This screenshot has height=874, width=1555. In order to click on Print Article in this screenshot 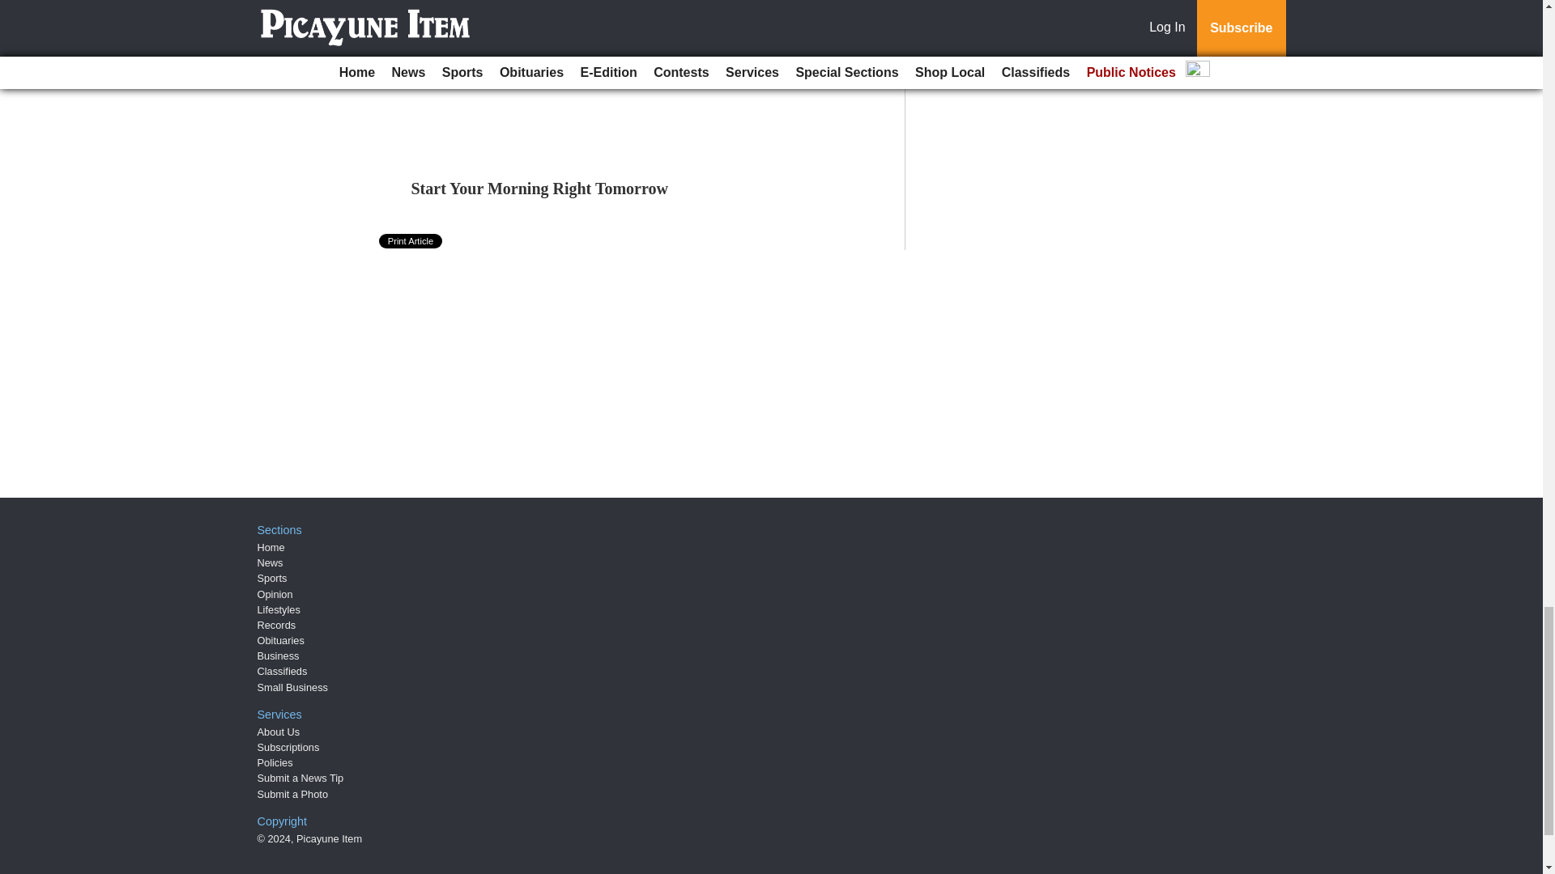, I will do `click(411, 241)`.